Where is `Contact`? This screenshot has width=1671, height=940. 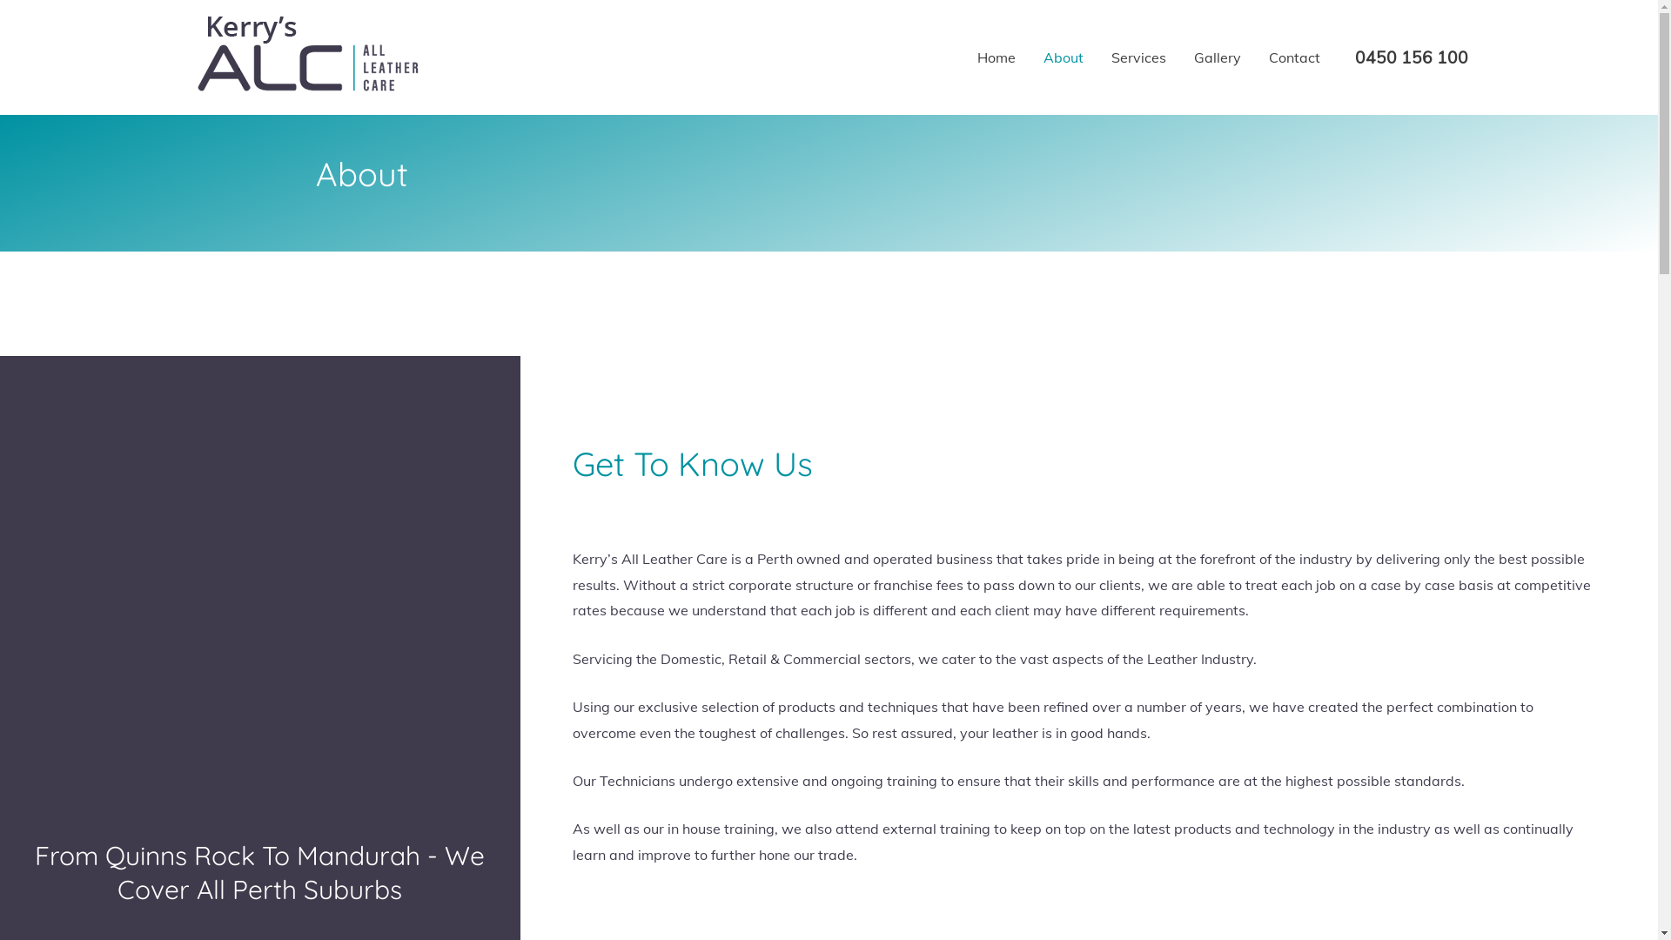 Contact is located at coordinates (1295, 57).